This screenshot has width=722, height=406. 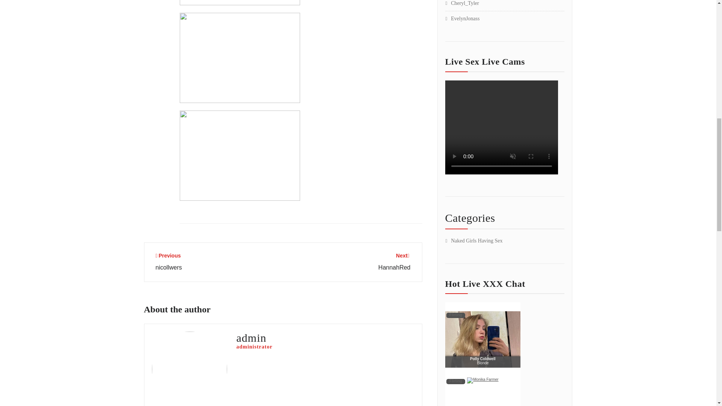 I want to click on Naked Girls Having Sex, so click(x=168, y=262).